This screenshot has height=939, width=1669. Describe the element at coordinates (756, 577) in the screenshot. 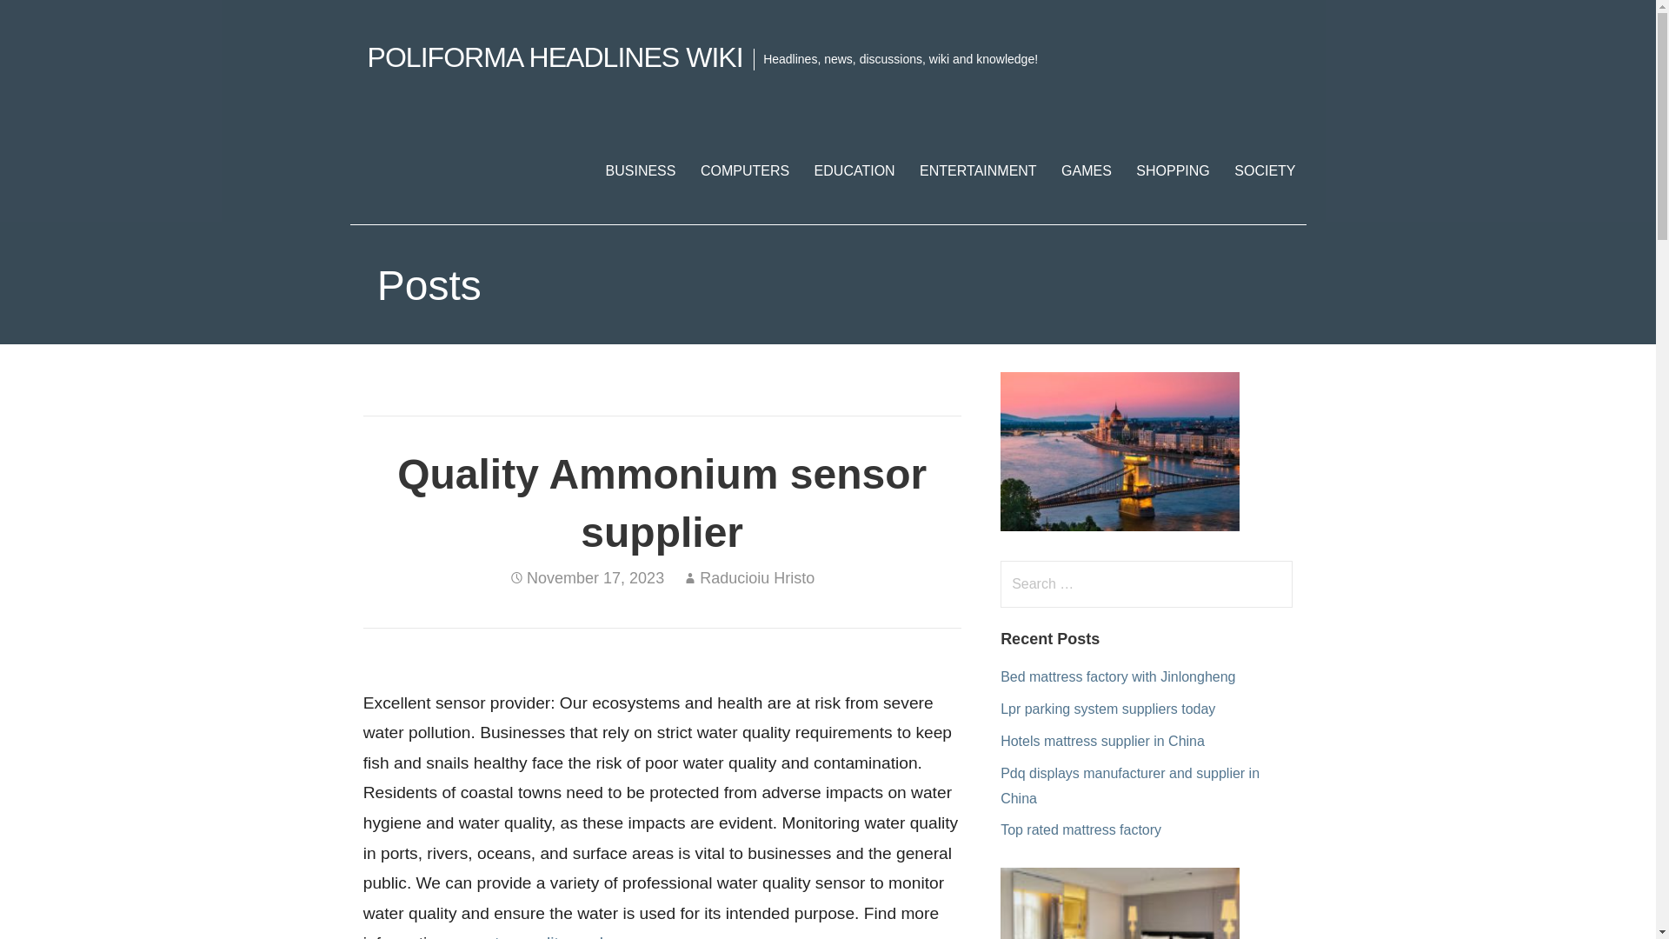

I see `Posts by Raducioiu Hristo` at that location.